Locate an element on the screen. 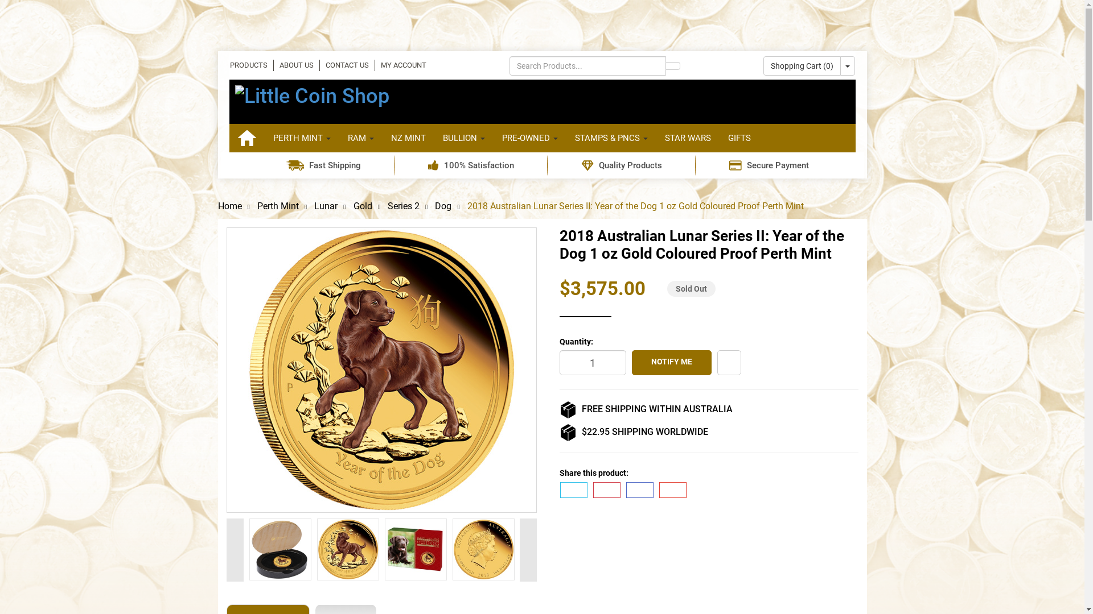  PRODUCTS is located at coordinates (249, 65).